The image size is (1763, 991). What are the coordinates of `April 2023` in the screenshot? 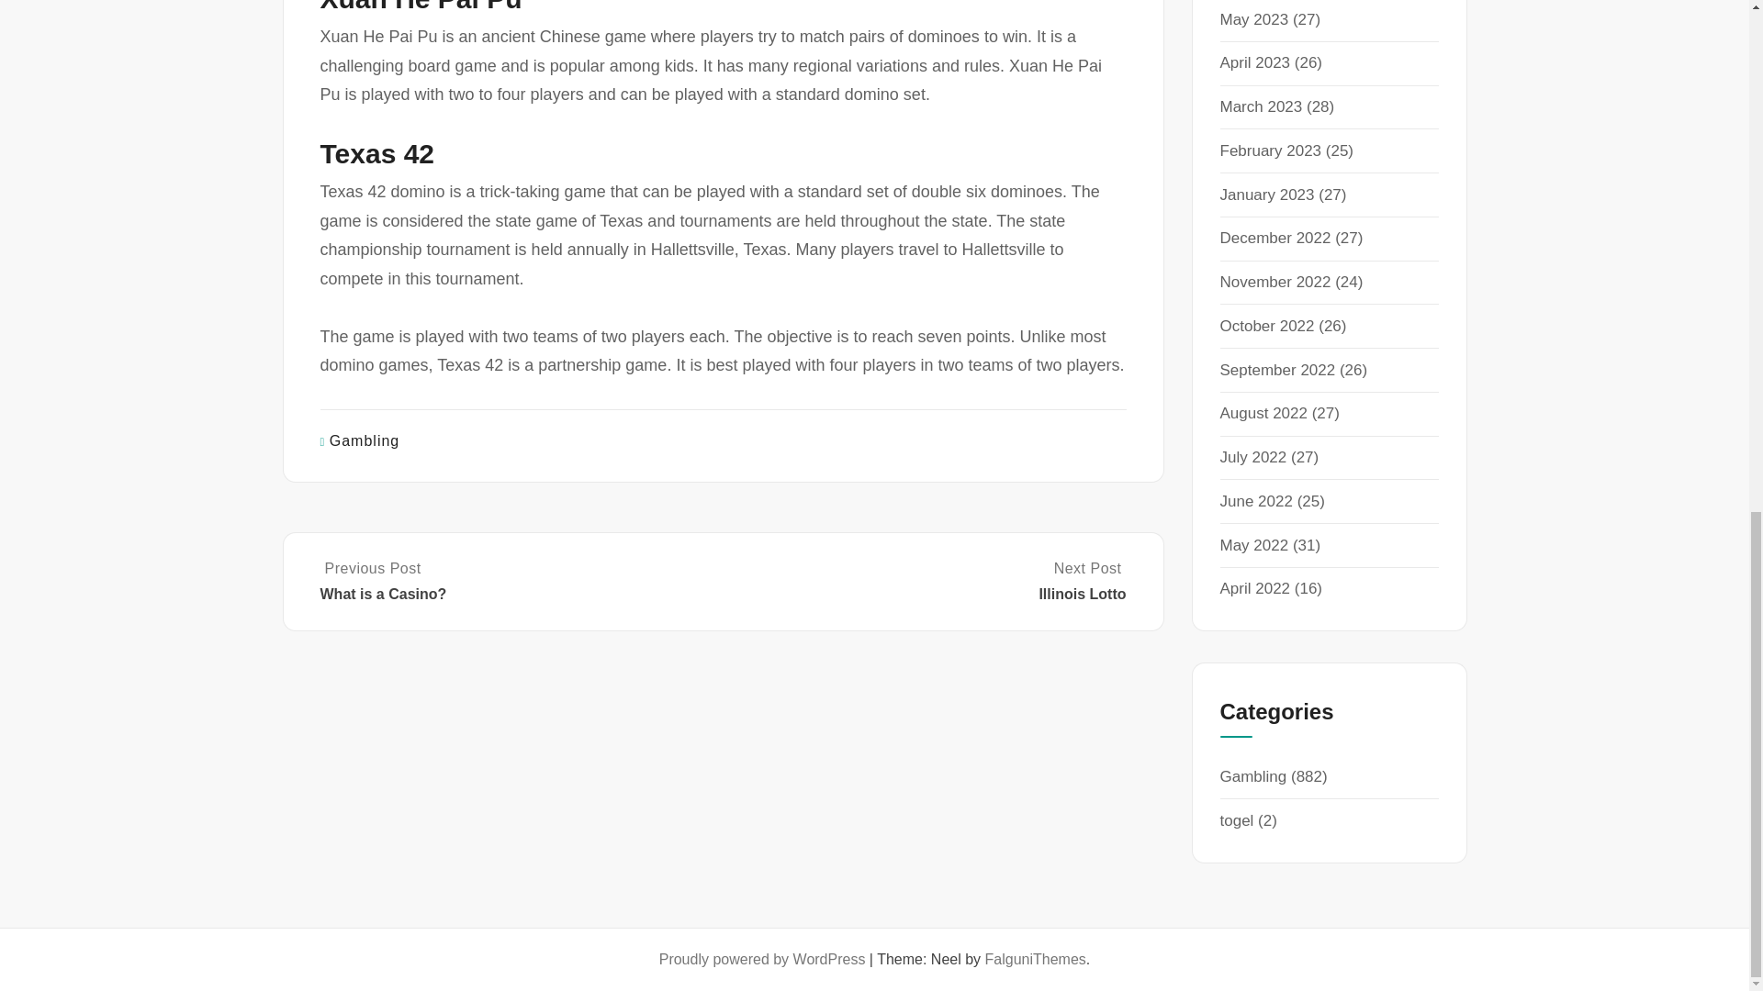 It's located at (1254, 62).